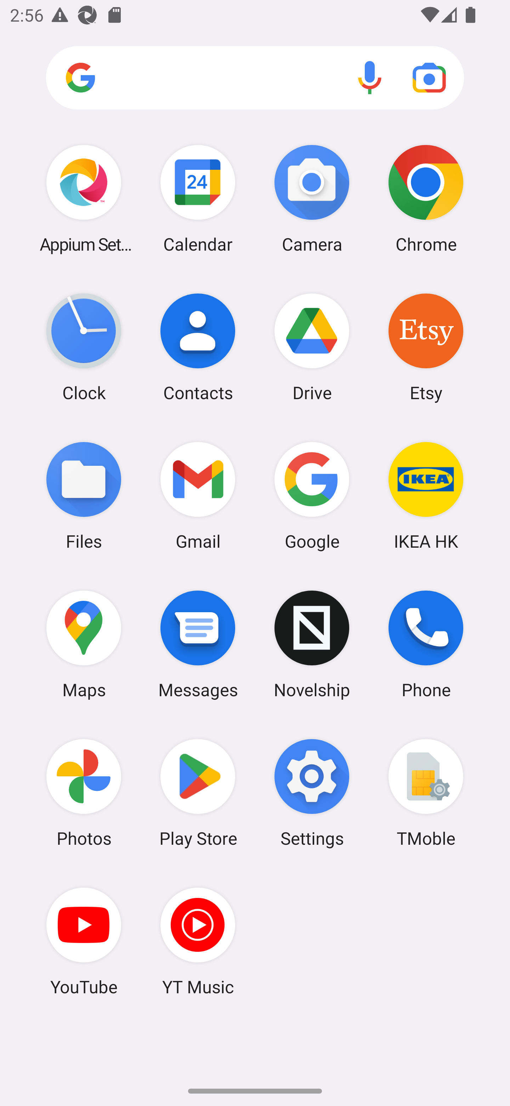 The width and height of the screenshot is (510, 1106). Describe the element at coordinates (198, 793) in the screenshot. I see `Play Store` at that location.